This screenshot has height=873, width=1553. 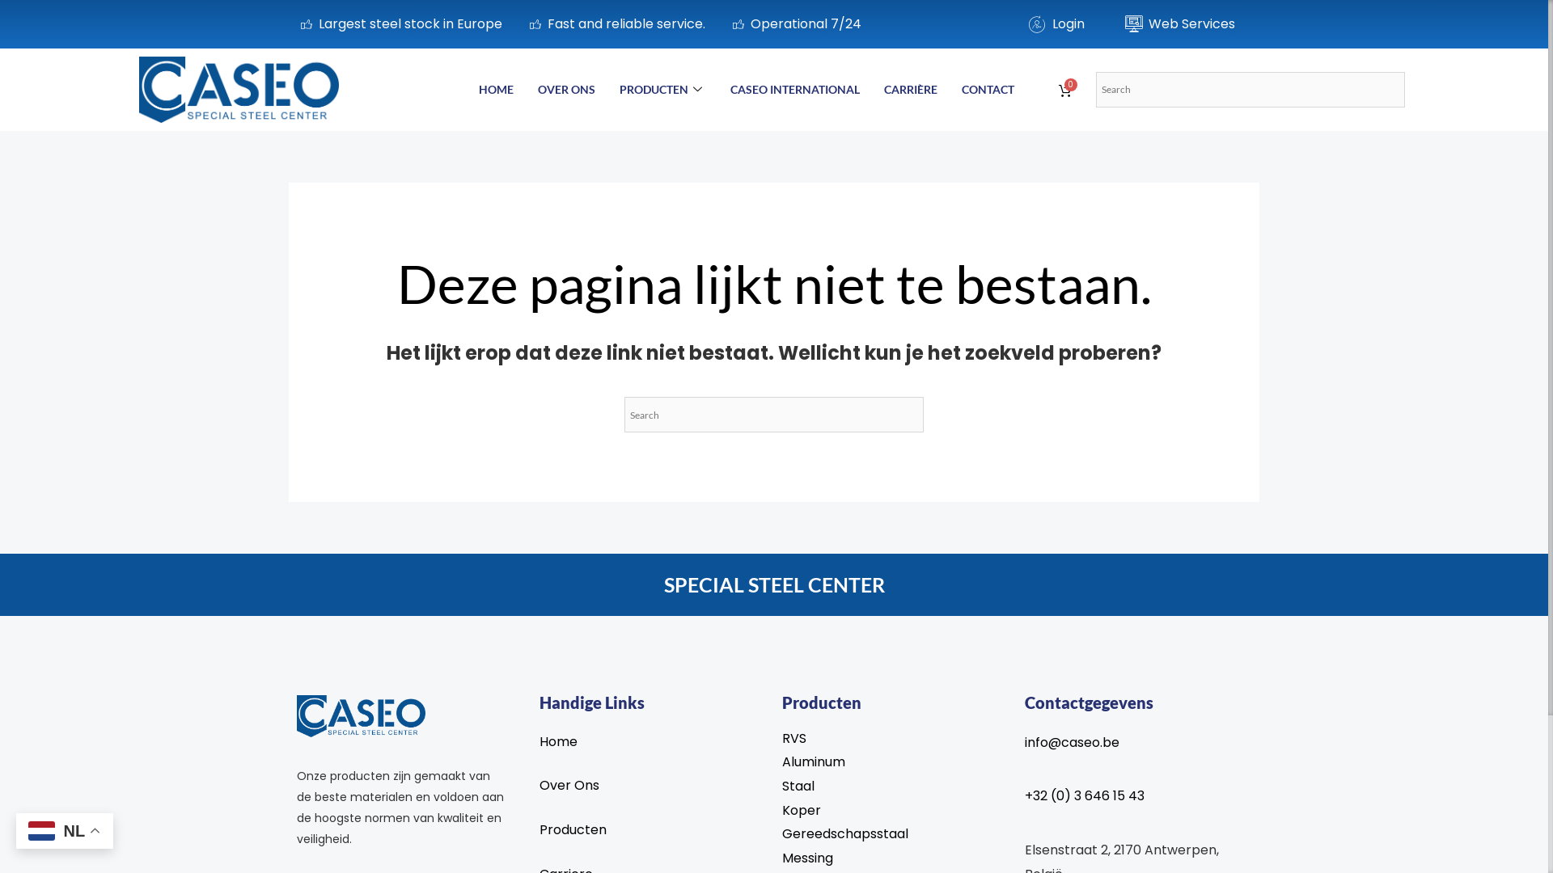 I want to click on Home, so click(x=653, y=742).